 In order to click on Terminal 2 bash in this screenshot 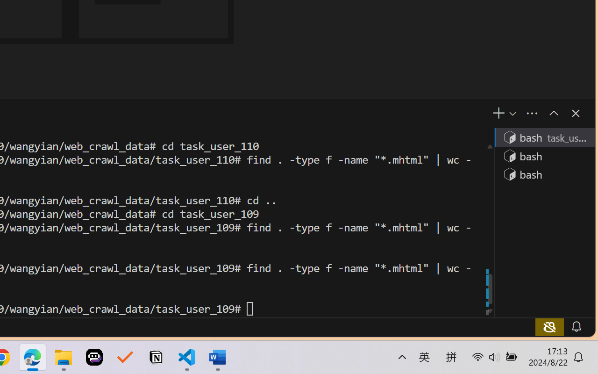, I will do `click(544, 155)`.